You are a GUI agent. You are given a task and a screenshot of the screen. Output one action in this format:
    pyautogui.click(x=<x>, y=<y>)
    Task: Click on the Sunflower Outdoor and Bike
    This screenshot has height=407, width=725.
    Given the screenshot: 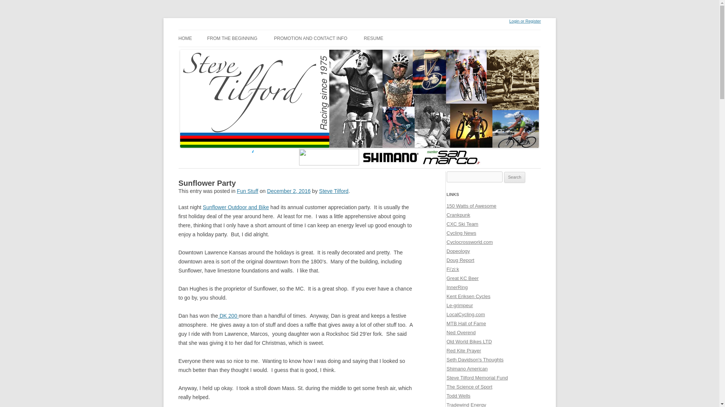 What is the action you would take?
    pyautogui.click(x=236, y=207)
    